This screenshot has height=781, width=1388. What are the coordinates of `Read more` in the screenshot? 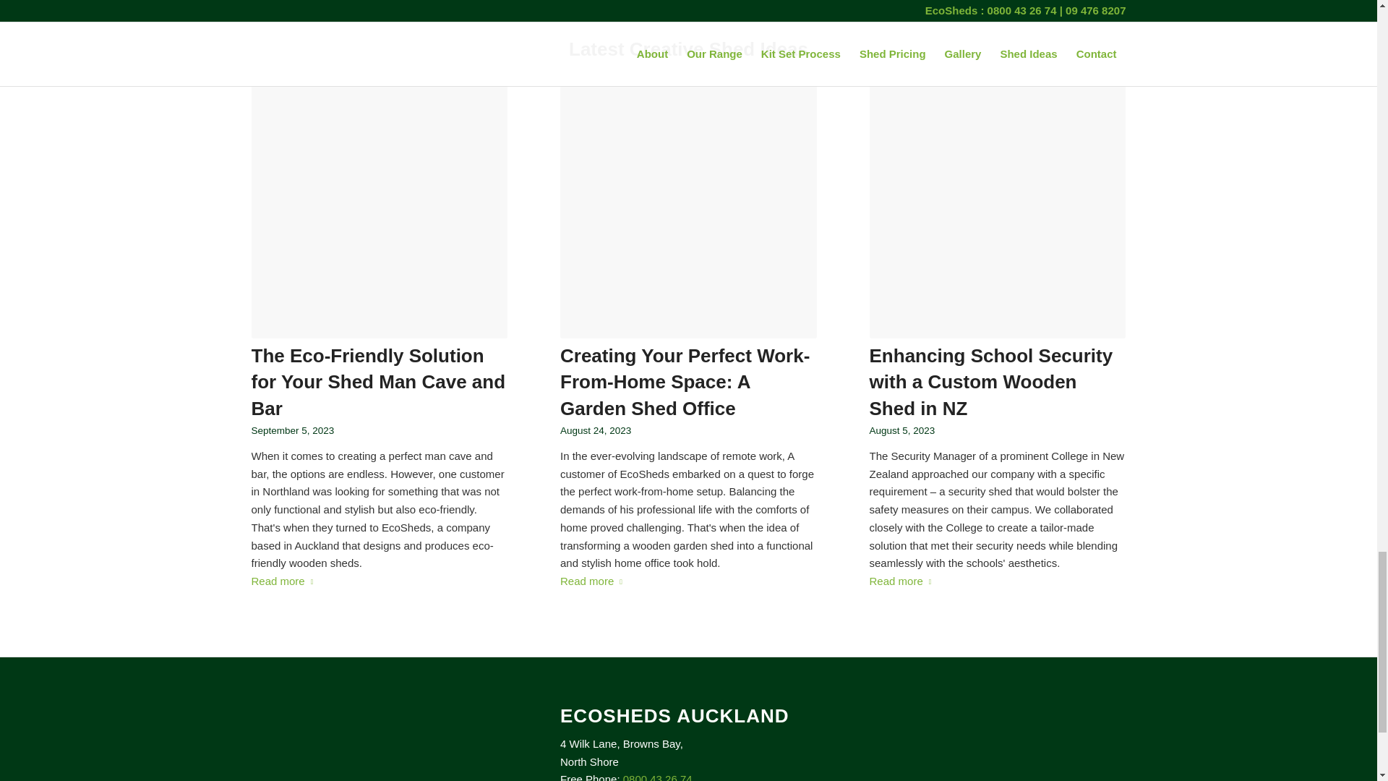 It's located at (594, 581).